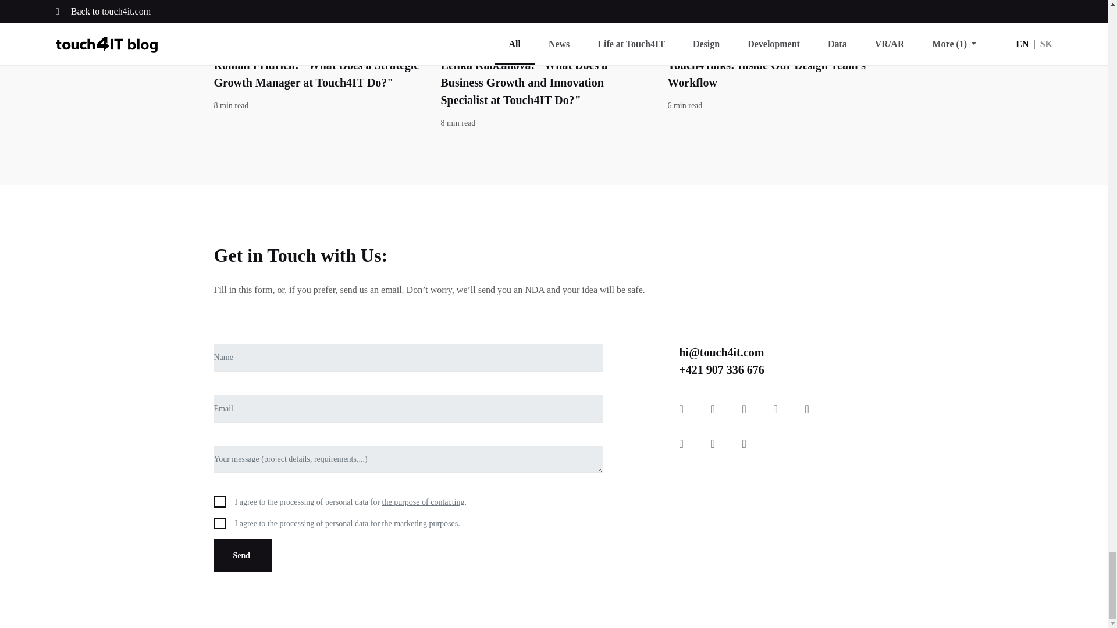 The height and width of the screenshot is (628, 1117). I want to click on send us an email, so click(370, 290).